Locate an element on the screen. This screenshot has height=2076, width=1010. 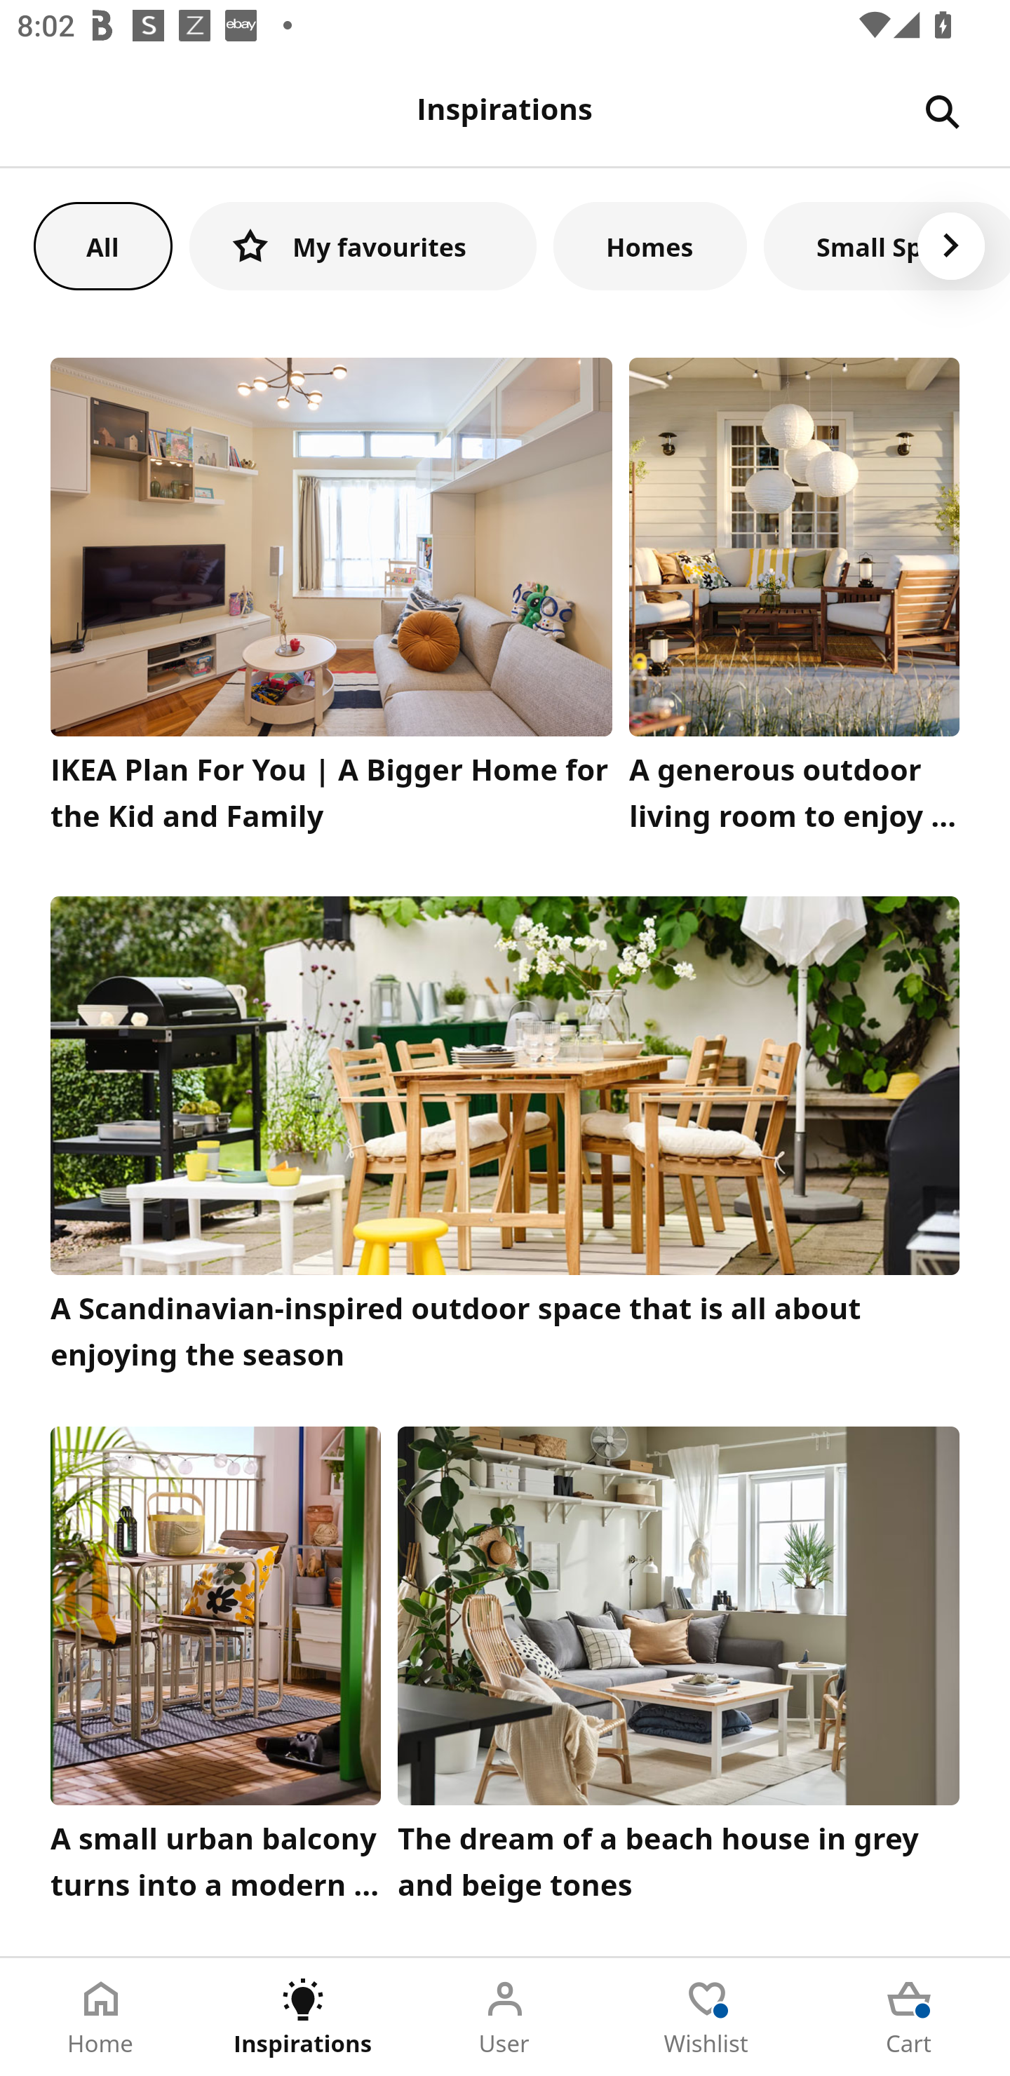
My favourites is located at coordinates (363, 245).